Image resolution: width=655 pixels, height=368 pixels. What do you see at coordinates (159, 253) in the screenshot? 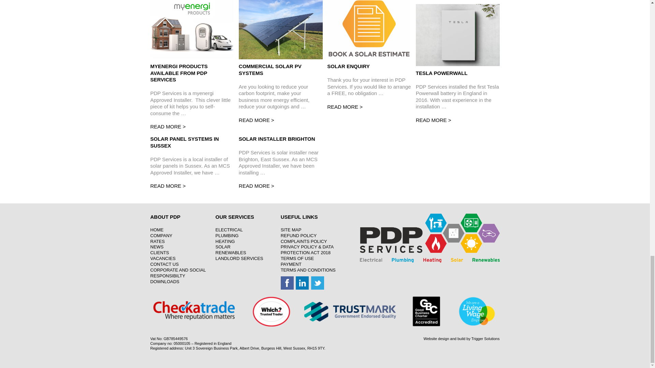
I see `CLIENTS` at bounding box center [159, 253].